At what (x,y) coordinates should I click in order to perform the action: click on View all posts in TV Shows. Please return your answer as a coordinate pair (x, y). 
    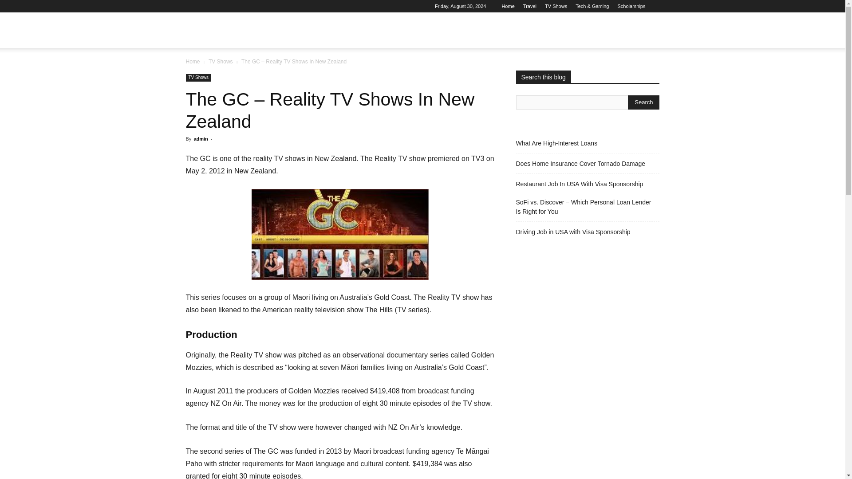
    Looking at the image, I should click on (221, 61).